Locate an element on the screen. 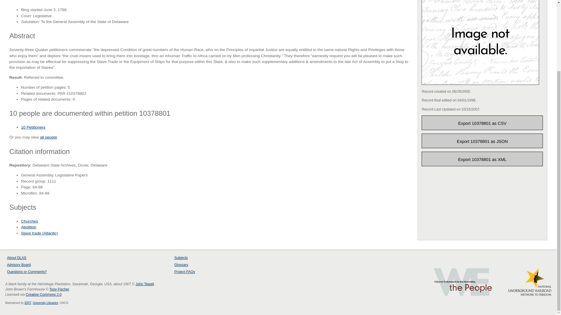  view 10 petitioners in this record is located at coordinates (33, 127).